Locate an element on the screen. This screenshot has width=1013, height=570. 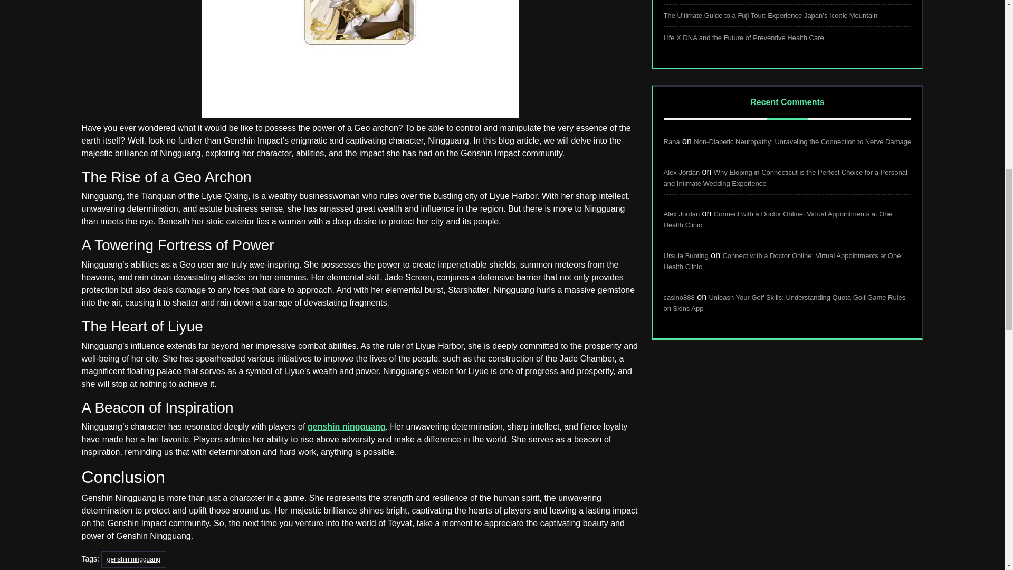
casino888 is located at coordinates (679, 298).